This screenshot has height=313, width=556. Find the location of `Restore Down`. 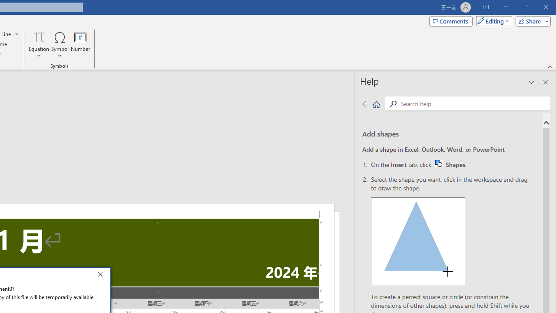

Restore Down is located at coordinates (526, 7).